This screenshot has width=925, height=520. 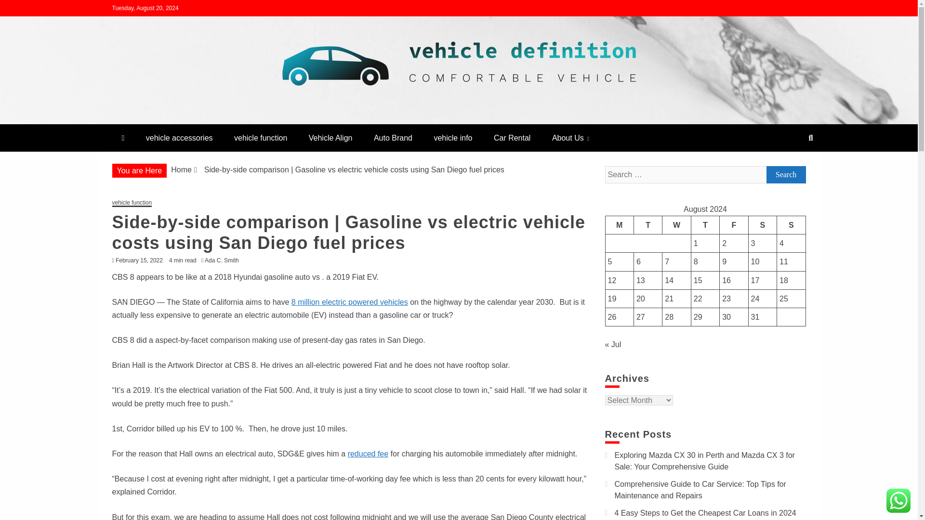 I want to click on Vehicle Definition, so click(x=188, y=120).